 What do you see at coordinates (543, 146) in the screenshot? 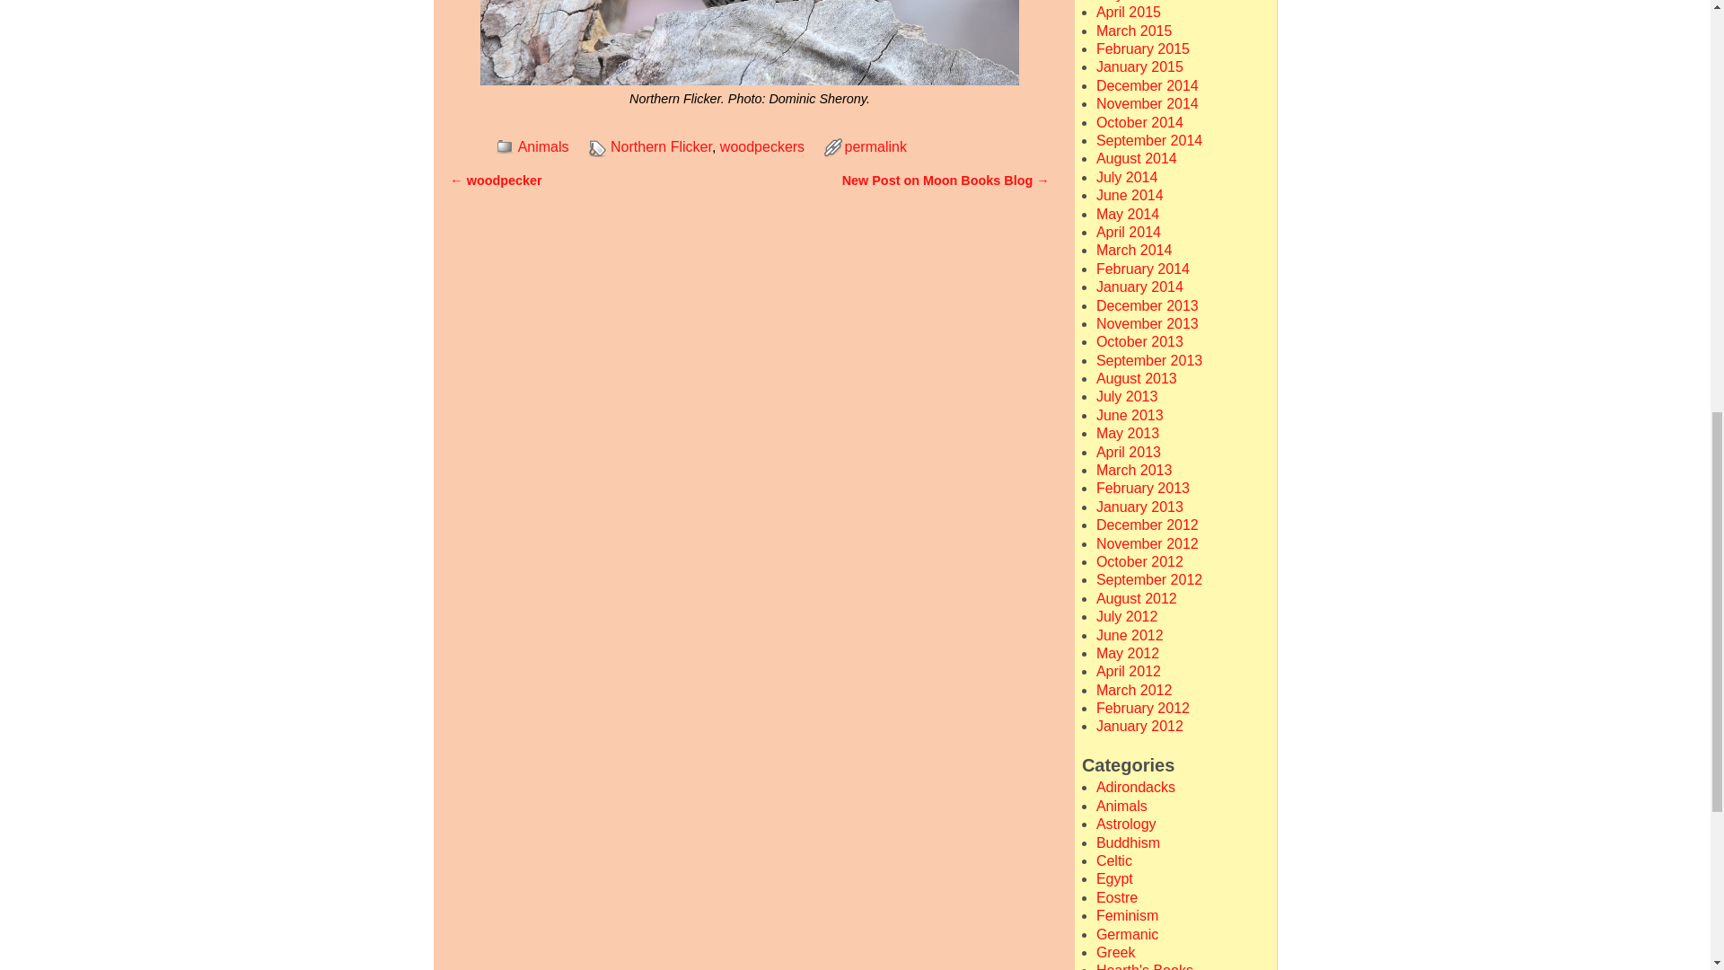
I see `Animals` at bounding box center [543, 146].